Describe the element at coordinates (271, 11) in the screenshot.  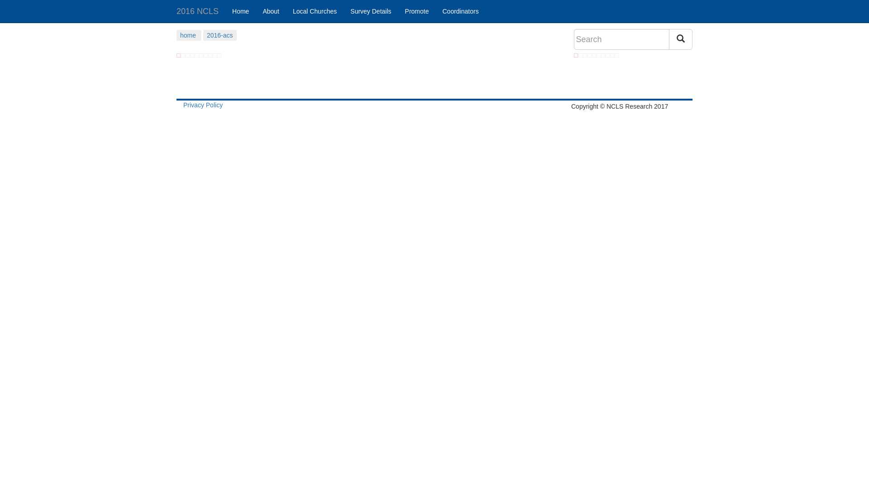
I see `About` at that location.